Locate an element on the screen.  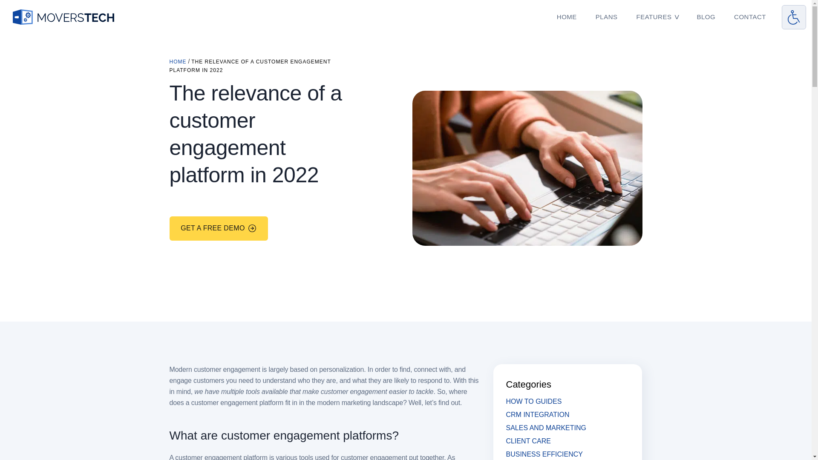
HOME is located at coordinates (178, 62).